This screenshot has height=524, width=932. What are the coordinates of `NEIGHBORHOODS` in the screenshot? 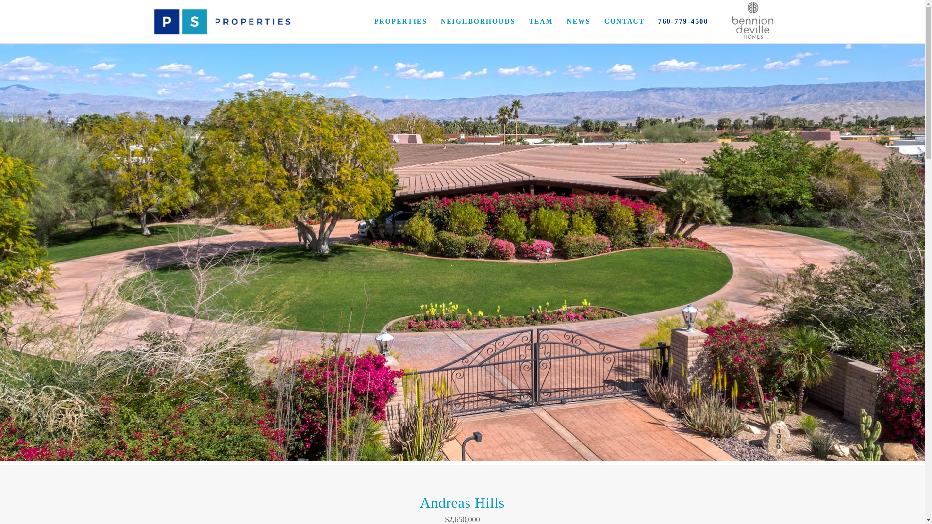 It's located at (471, 21).